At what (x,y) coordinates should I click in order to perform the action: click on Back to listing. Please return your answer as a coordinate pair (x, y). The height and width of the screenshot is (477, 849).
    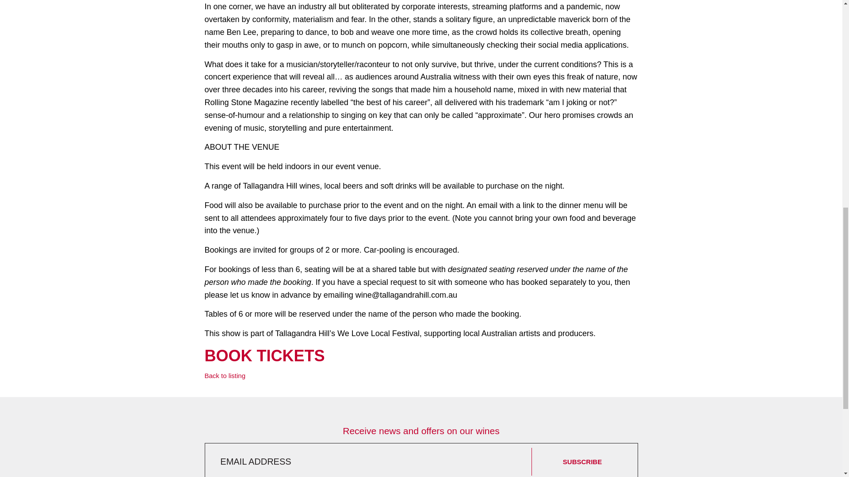
    Looking at the image, I should click on (225, 375).